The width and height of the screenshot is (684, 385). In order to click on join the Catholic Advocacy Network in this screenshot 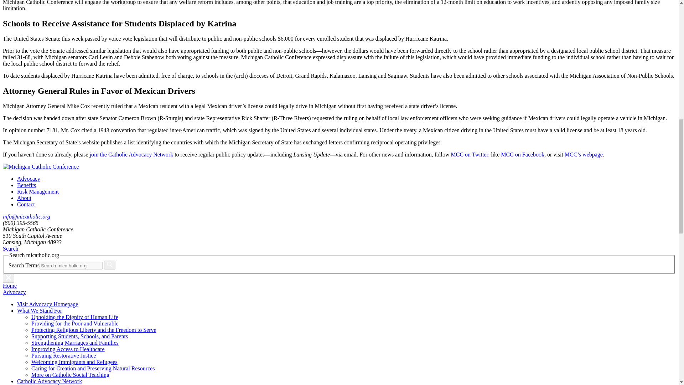, I will do `click(131, 154)`.